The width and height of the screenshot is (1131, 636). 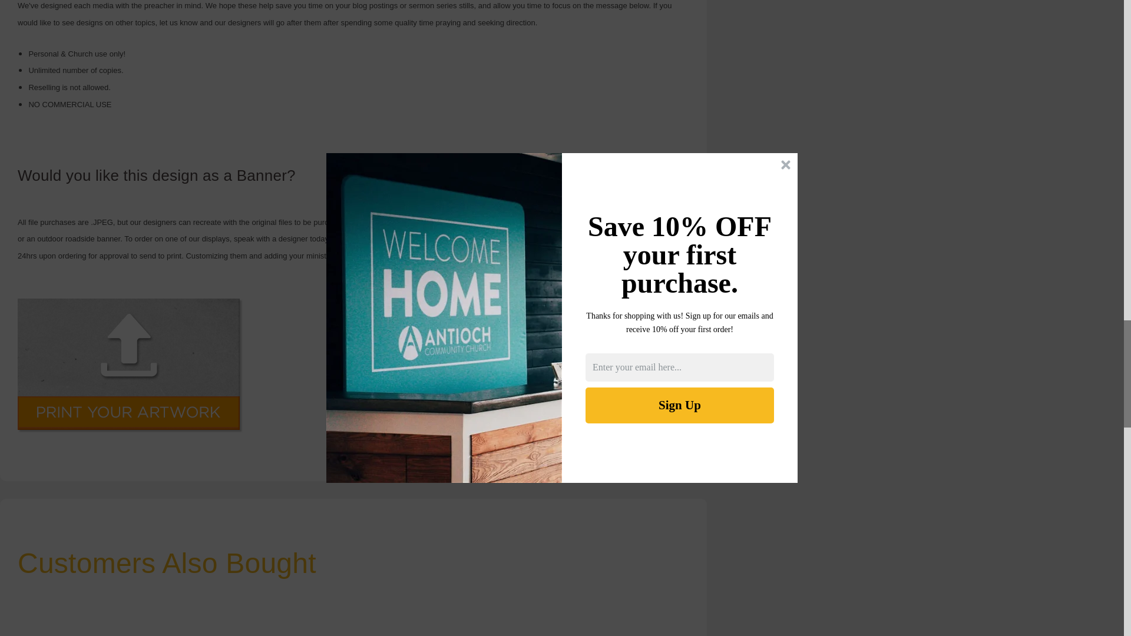 I want to click on VIEW, so click(x=353, y=622).